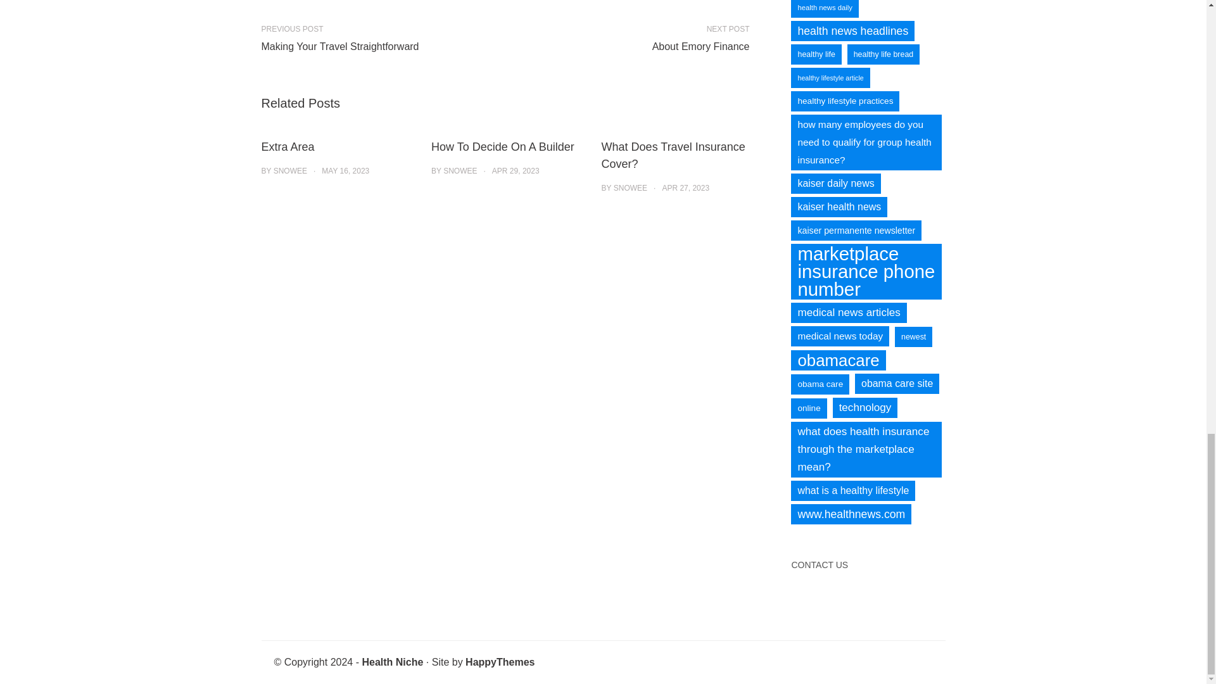 The height and width of the screenshot is (684, 1216). What do you see at coordinates (460, 171) in the screenshot?
I see `SNOWEE` at bounding box center [460, 171].